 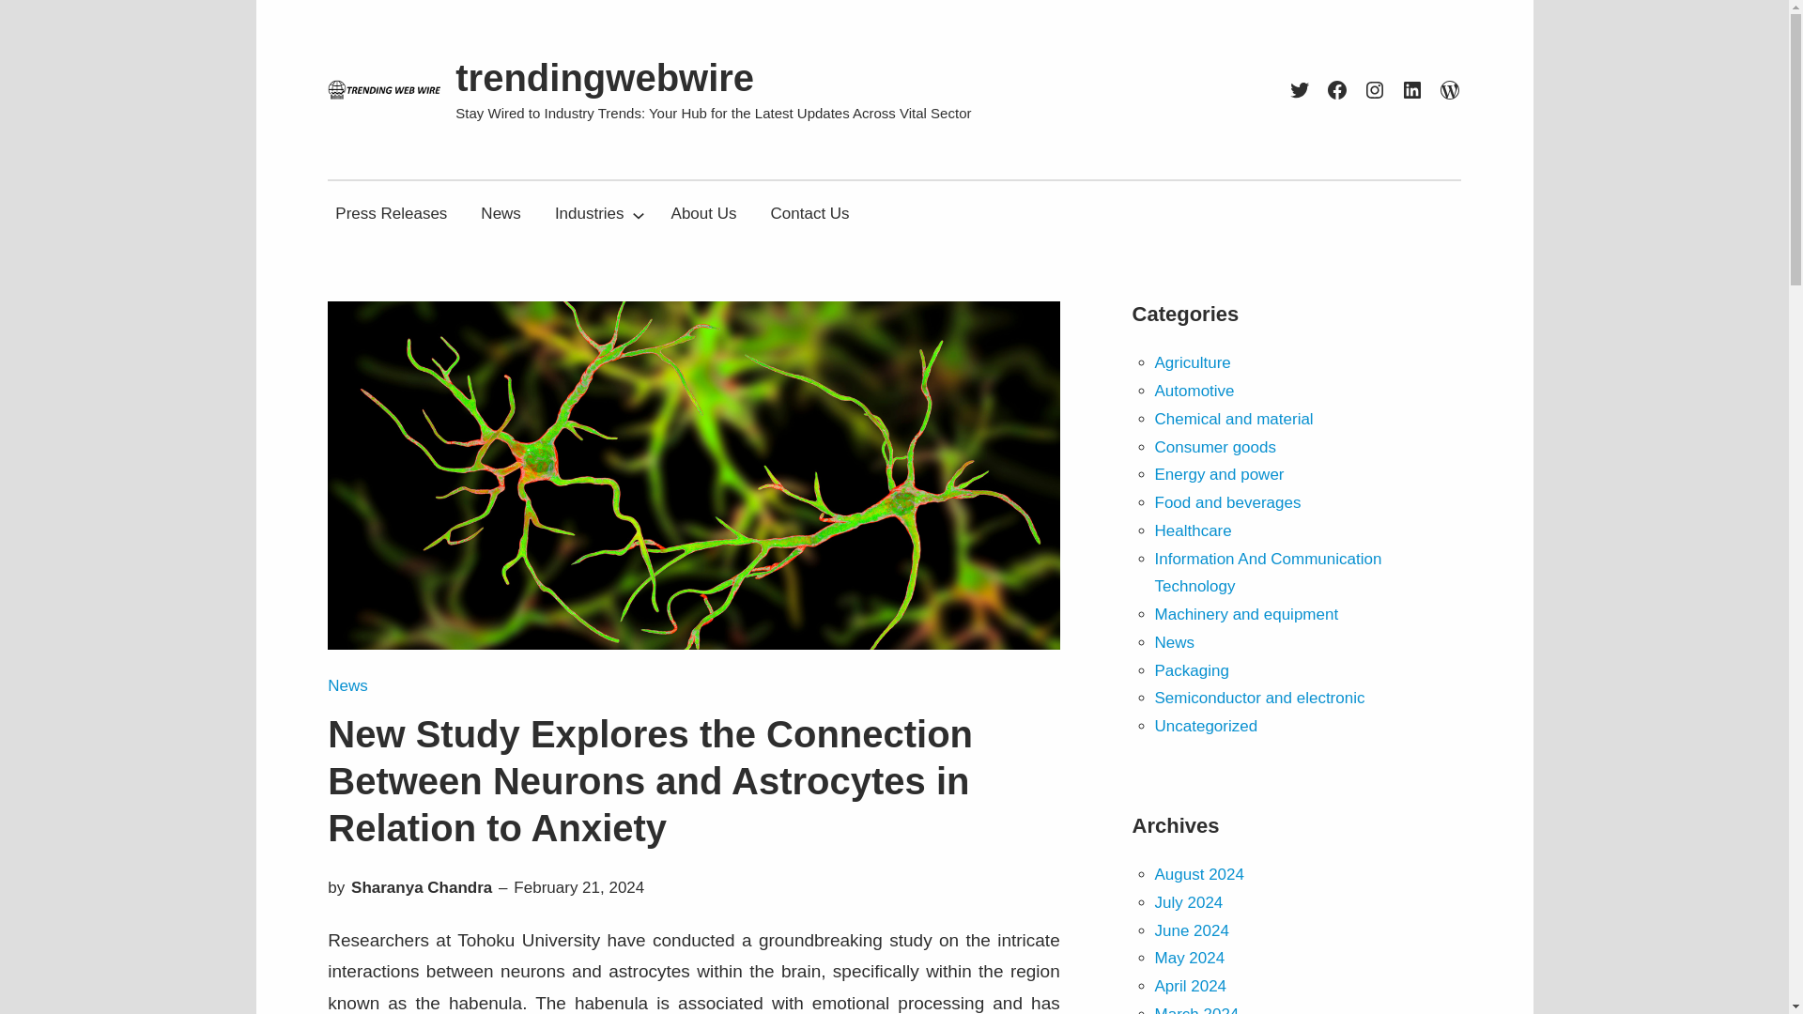 What do you see at coordinates (590, 214) in the screenshot?
I see `Industries` at bounding box center [590, 214].